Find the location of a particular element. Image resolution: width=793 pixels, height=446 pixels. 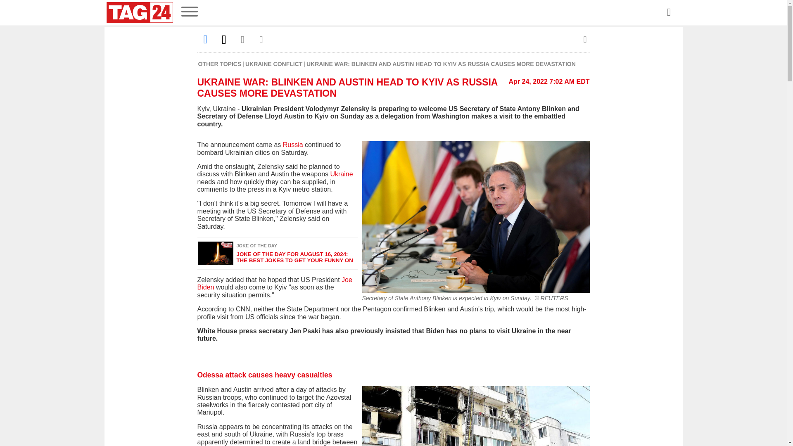

Russia is located at coordinates (293, 145).